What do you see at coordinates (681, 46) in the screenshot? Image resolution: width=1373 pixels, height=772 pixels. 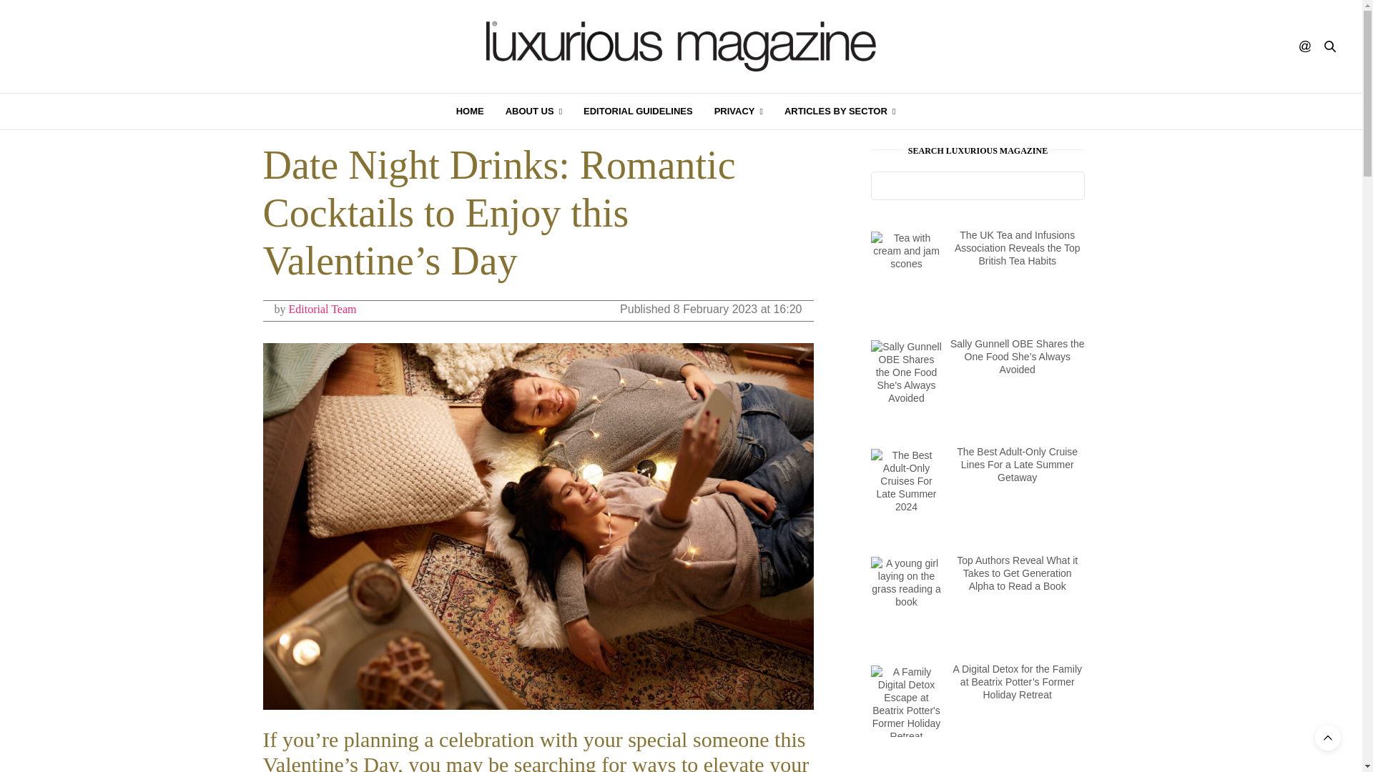 I see `Luxurious Magazine` at bounding box center [681, 46].